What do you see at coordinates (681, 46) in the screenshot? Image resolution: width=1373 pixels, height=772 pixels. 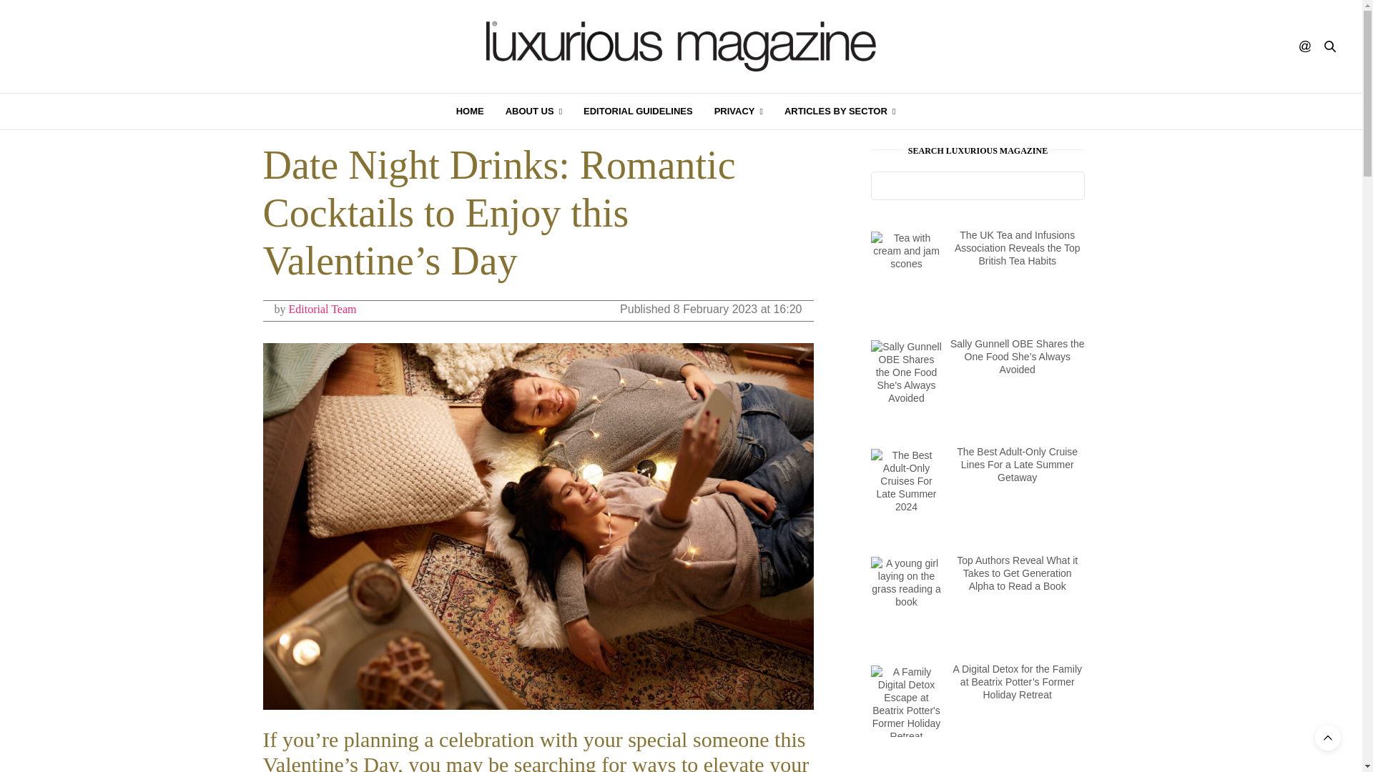 I see `Luxurious Magazine` at bounding box center [681, 46].